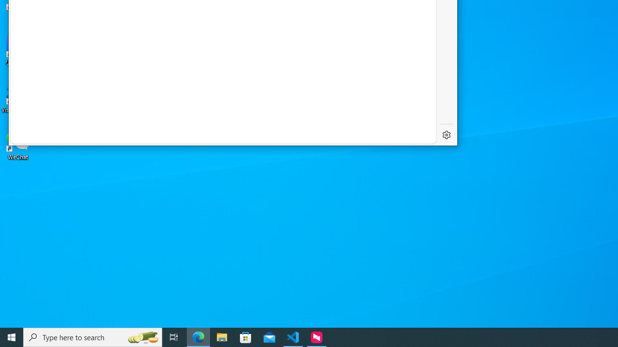 The height and width of the screenshot is (347, 618). Describe the element at coordinates (143, 337) in the screenshot. I see `Search highlights icon opens search home window` at that location.